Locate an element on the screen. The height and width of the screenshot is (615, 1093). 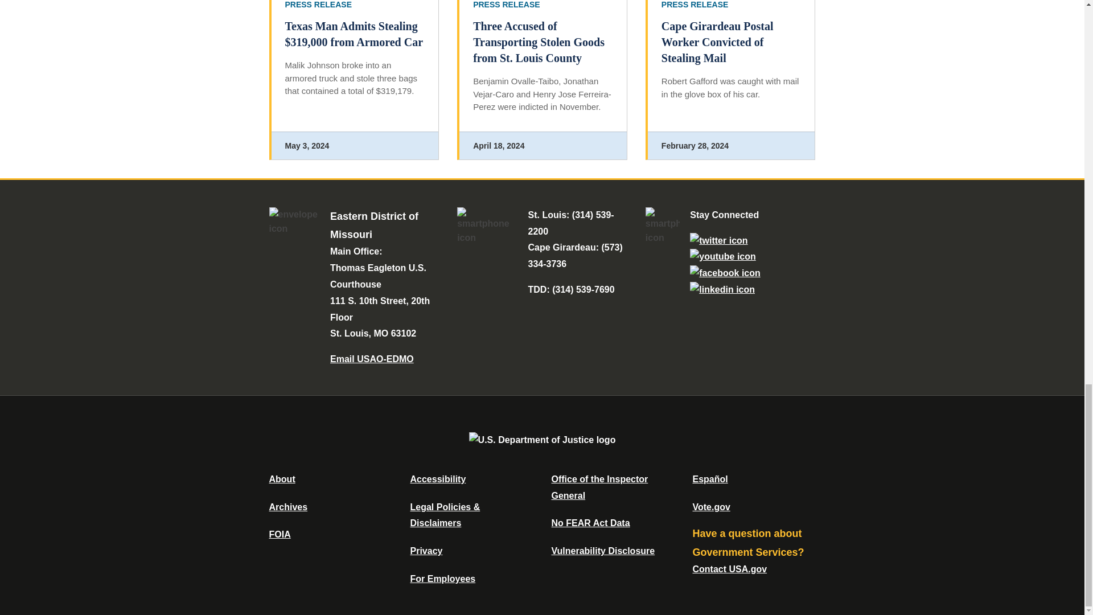
Department of Justice Archive is located at coordinates (288, 507).